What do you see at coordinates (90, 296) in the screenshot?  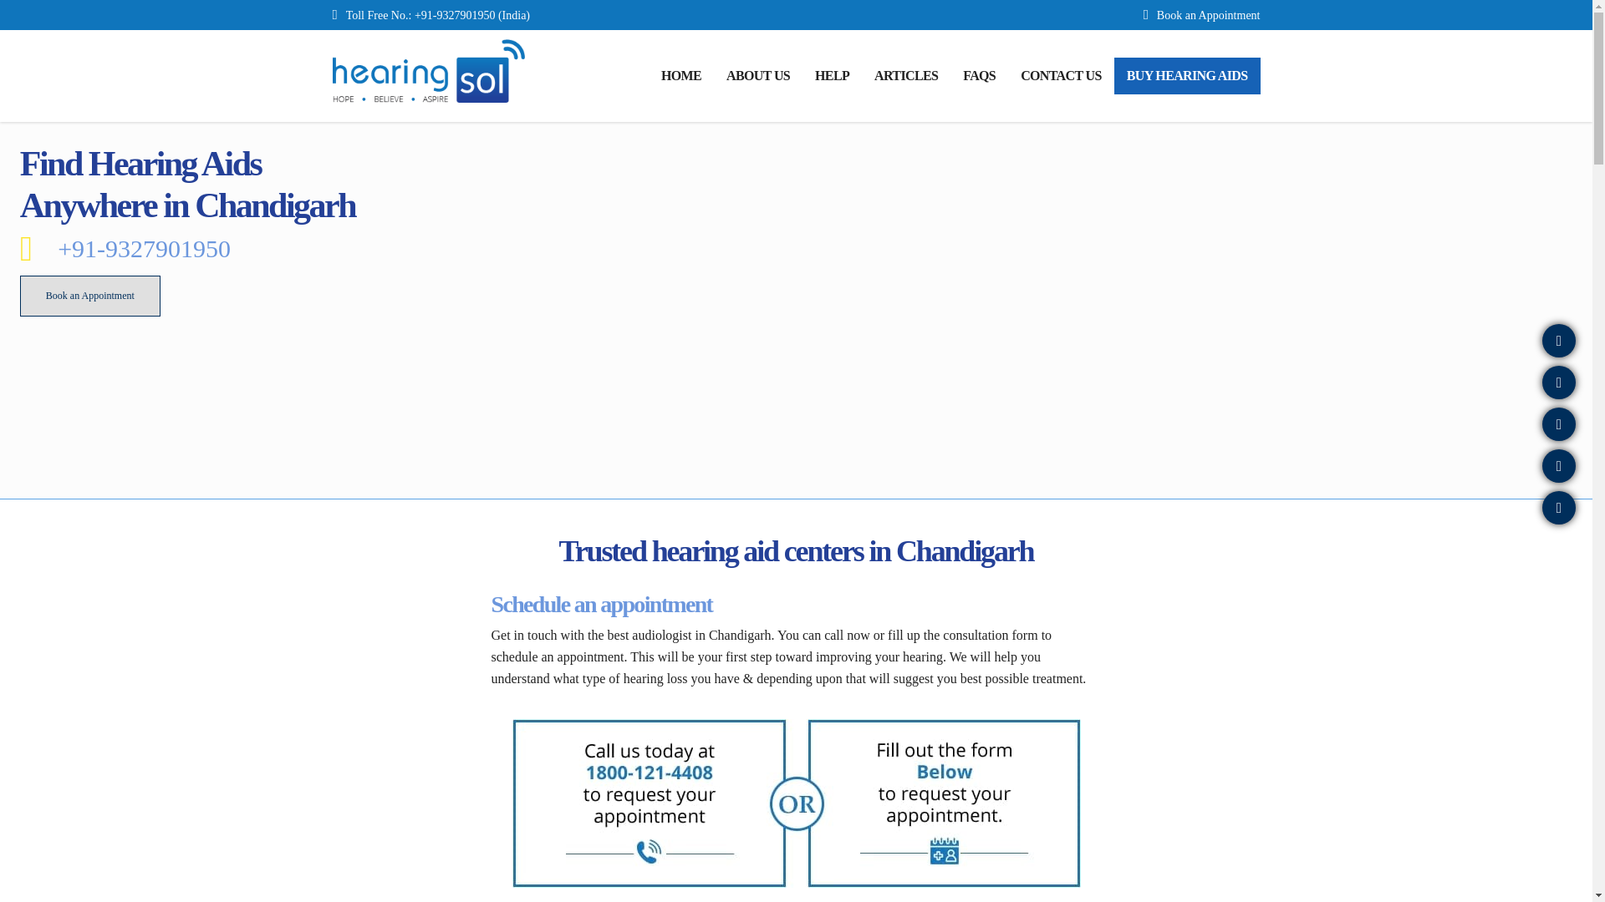 I see `Book an Appointment` at bounding box center [90, 296].